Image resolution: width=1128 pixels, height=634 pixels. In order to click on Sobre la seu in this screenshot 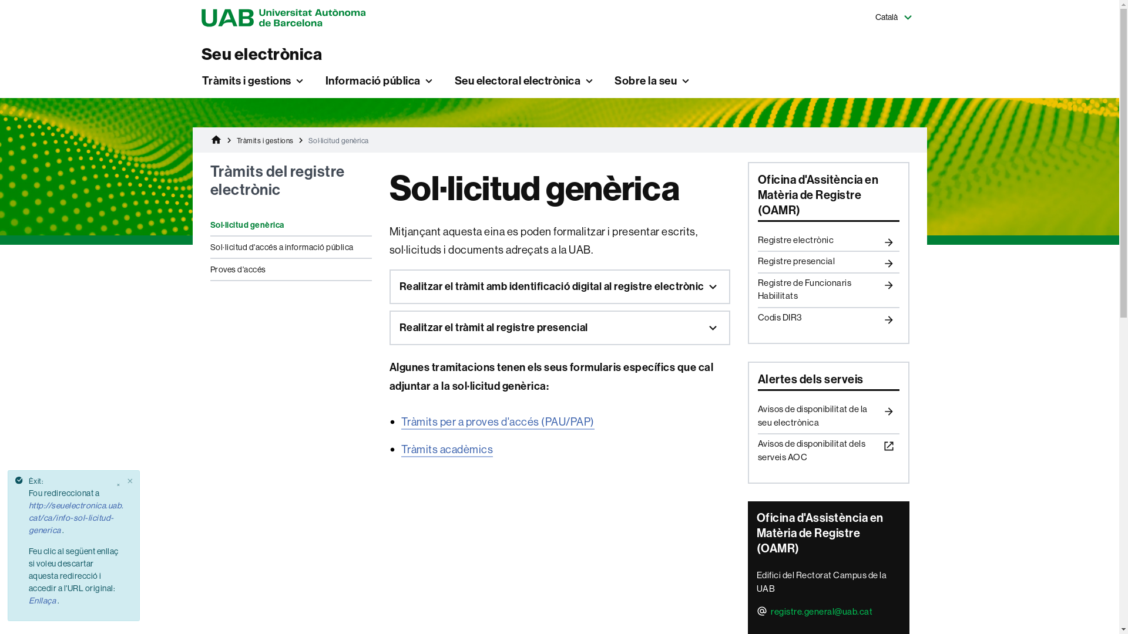, I will do `click(654, 81)`.